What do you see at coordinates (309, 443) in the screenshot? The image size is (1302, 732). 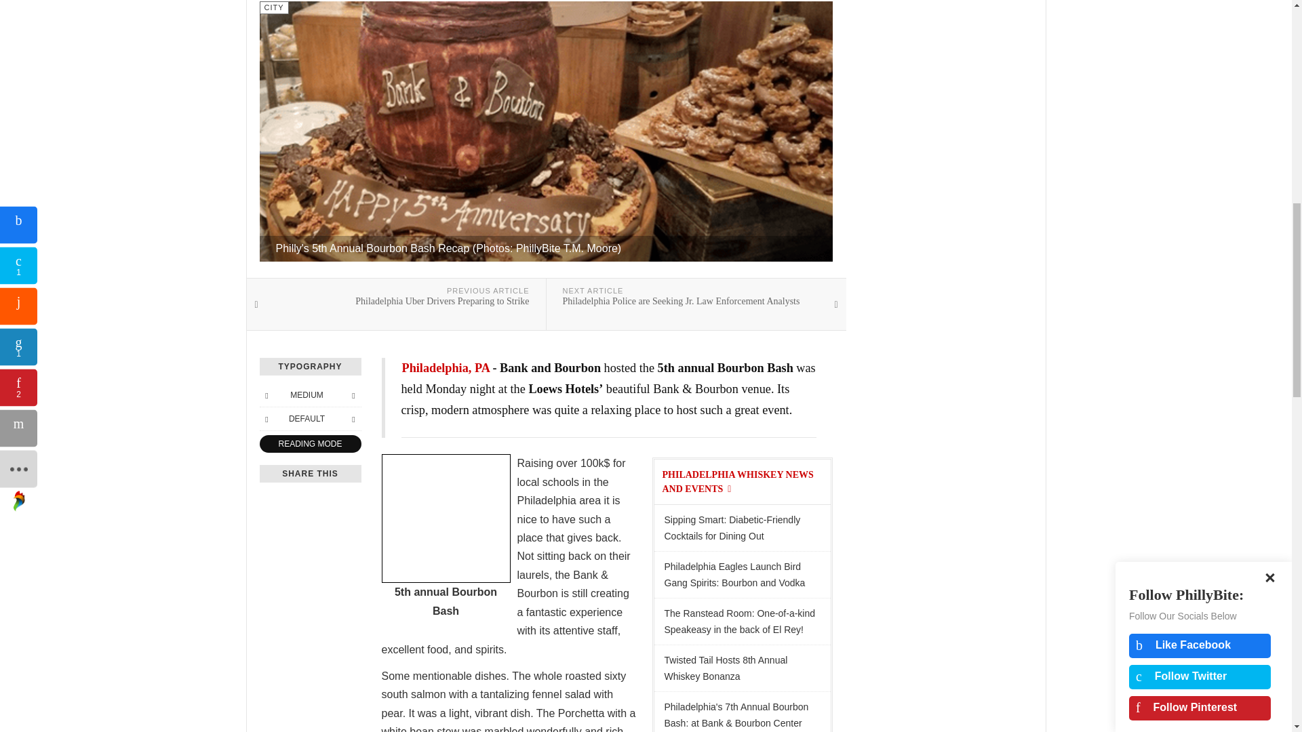 I see `Reading Mode` at bounding box center [309, 443].